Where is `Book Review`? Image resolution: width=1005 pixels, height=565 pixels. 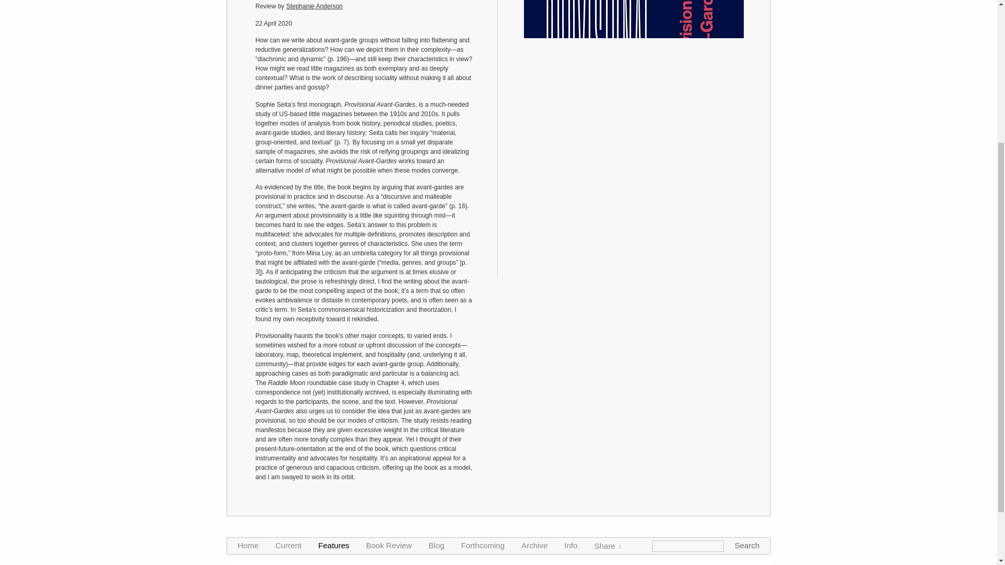 Book Review is located at coordinates (388, 338).